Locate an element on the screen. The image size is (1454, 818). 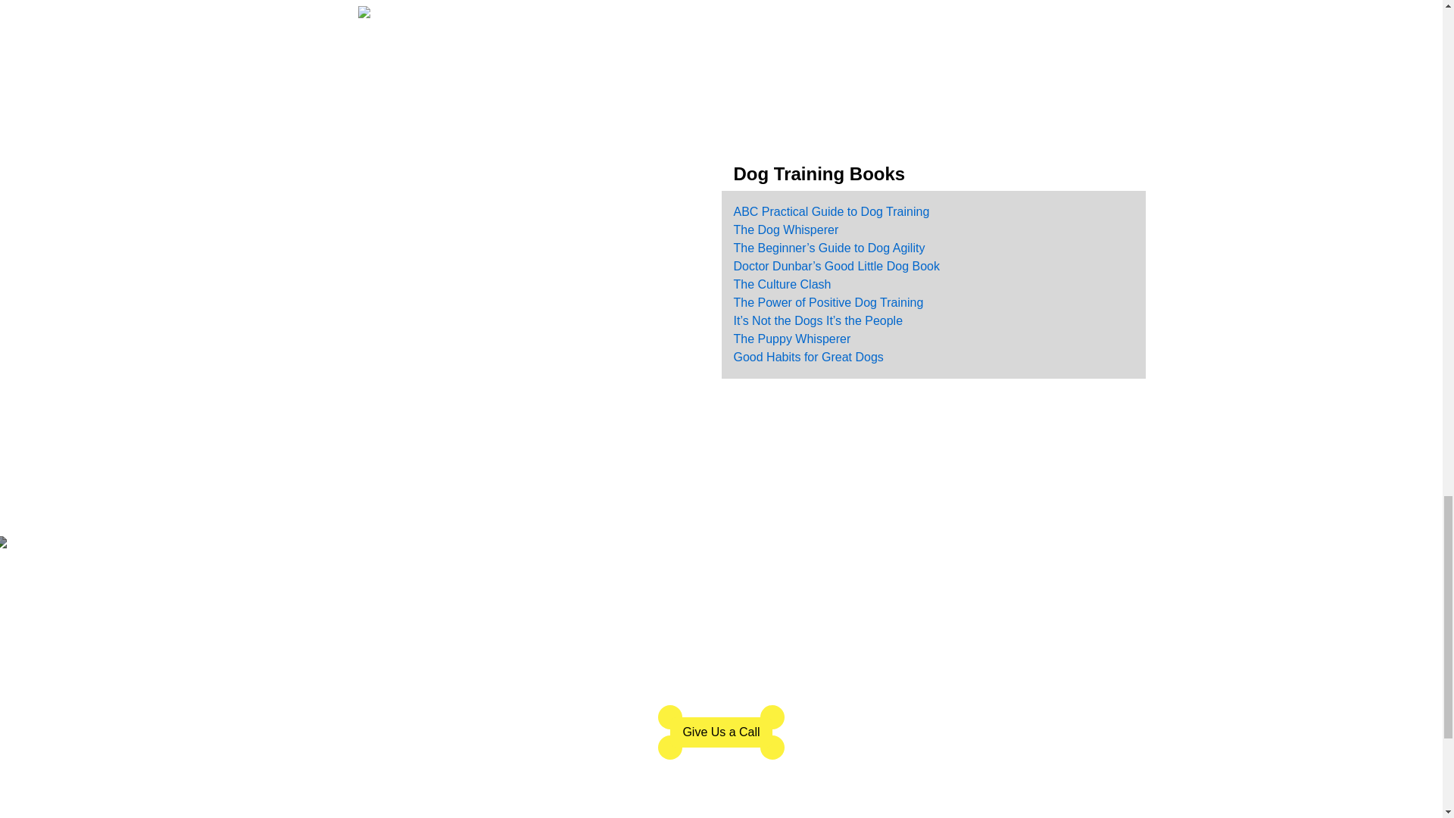
The Power of Positive Dog Training is located at coordinates (828, 302).